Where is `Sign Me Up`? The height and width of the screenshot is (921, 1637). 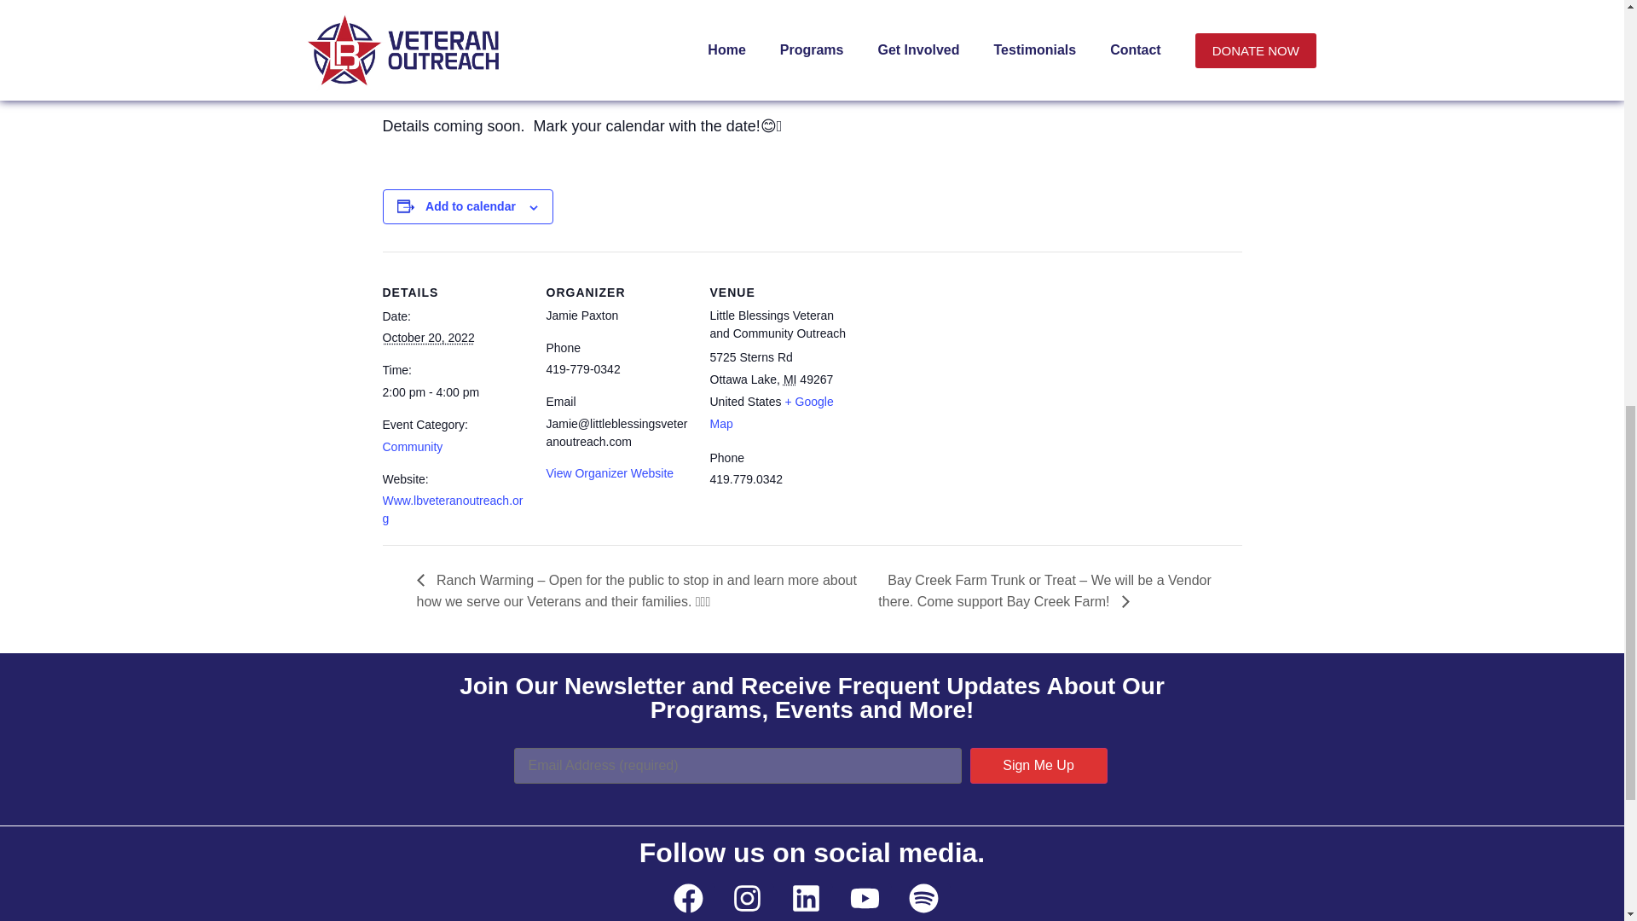
Sign Me Up is located at coordinates (1038, 766).